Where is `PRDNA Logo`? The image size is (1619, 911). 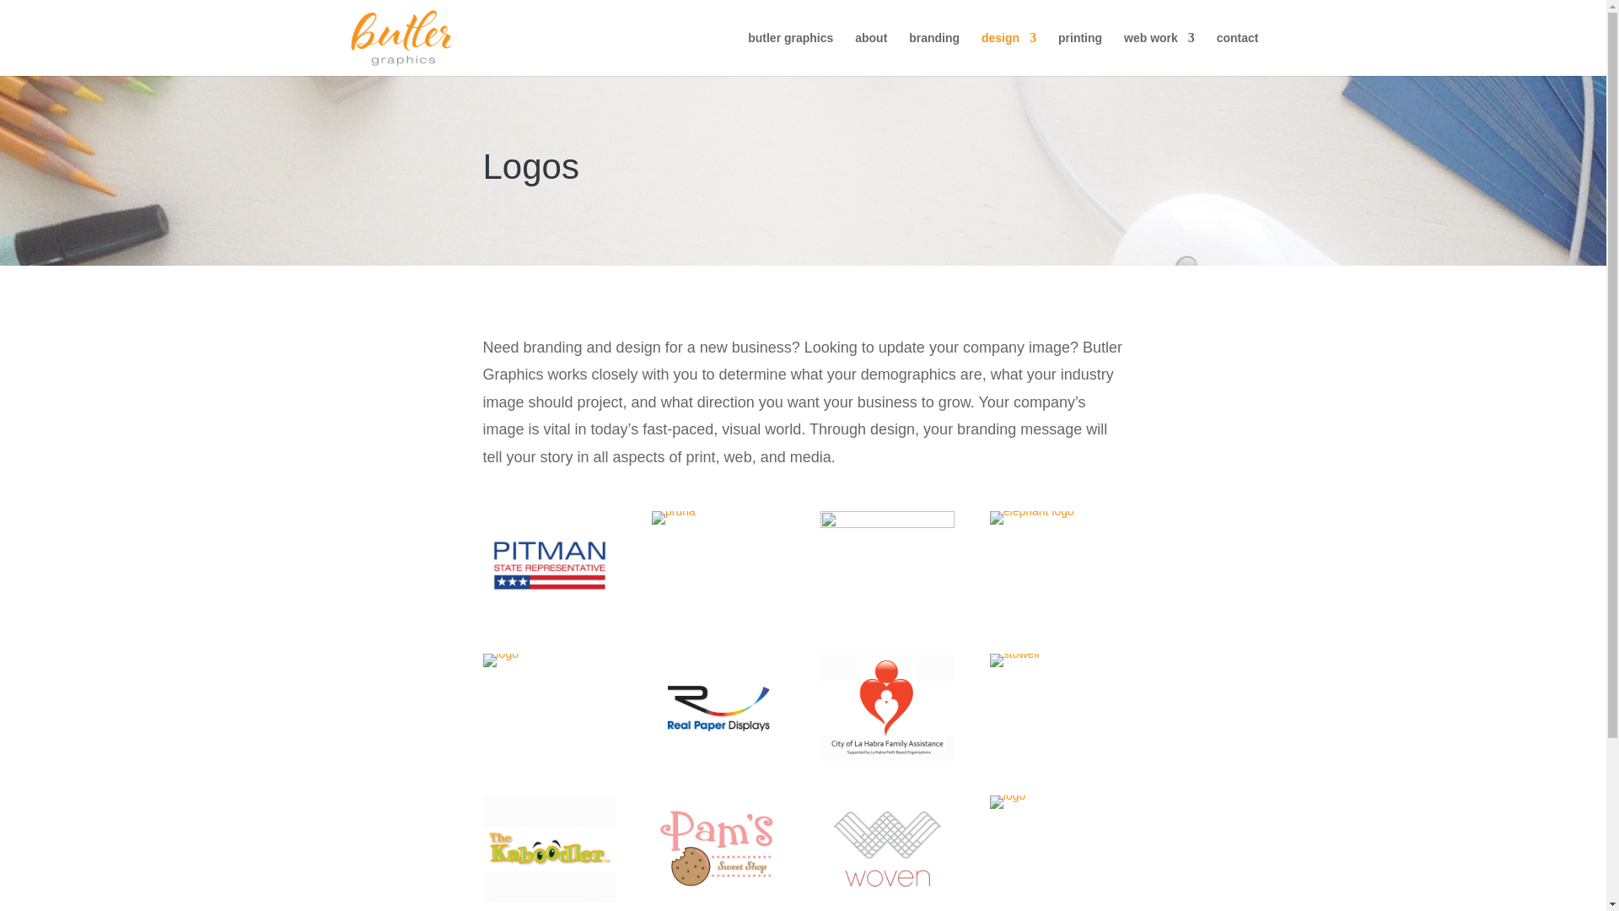 PRDNA Logo is located at coordinates (674, 511).